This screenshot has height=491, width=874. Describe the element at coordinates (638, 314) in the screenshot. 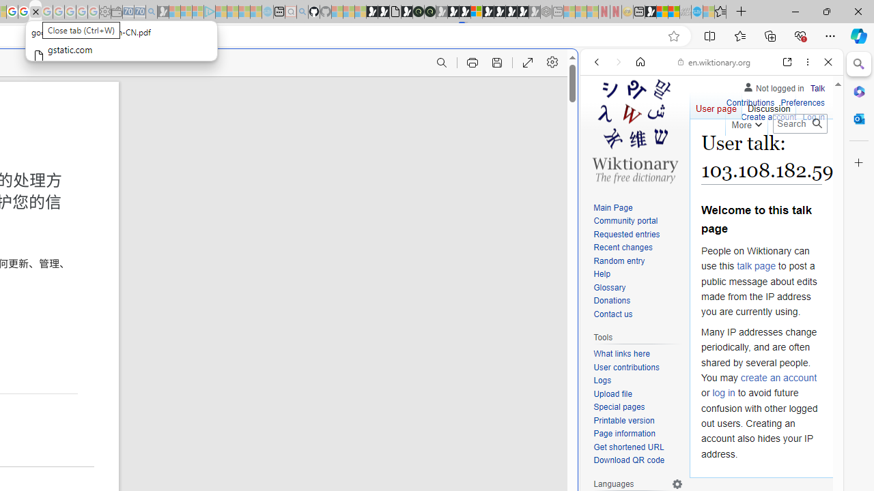

I see `Contact us` at that location.